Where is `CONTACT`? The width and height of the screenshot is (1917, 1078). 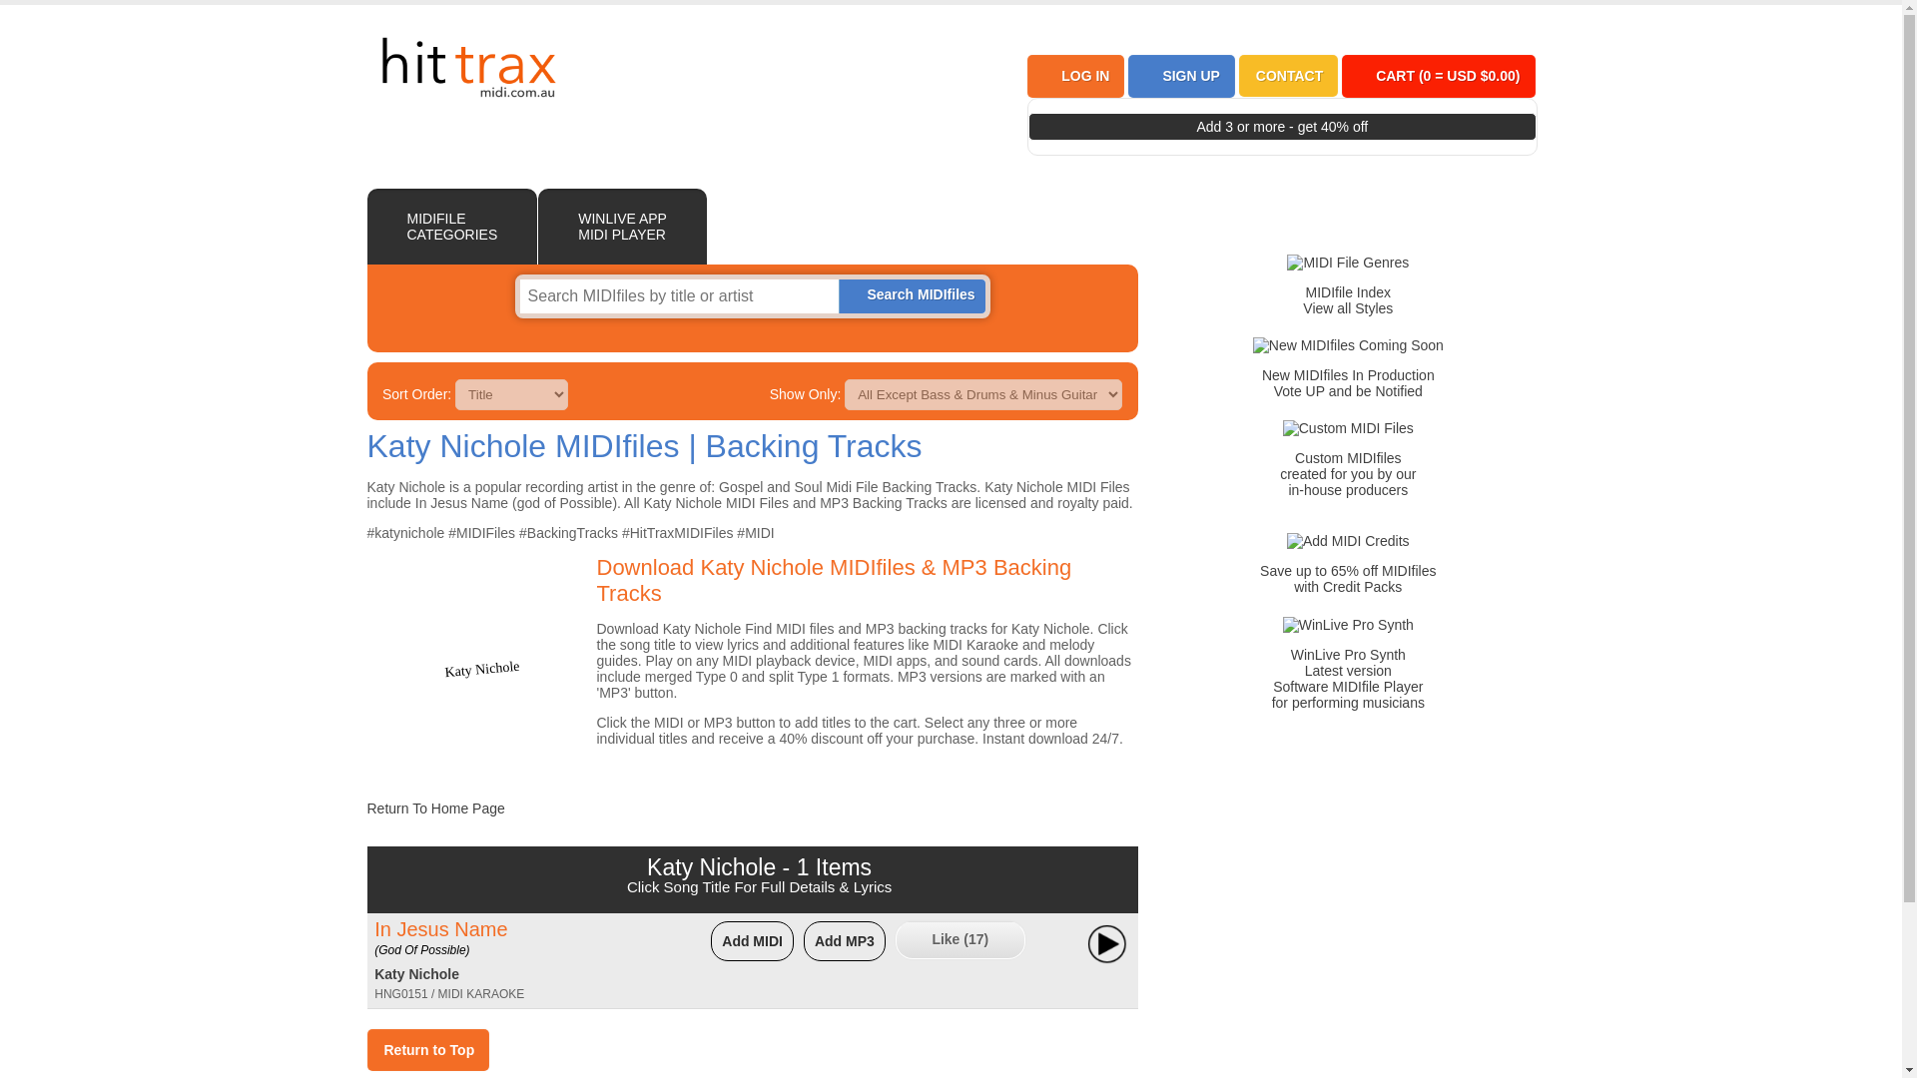 CONTACT is located at coordinates (1288, 76).